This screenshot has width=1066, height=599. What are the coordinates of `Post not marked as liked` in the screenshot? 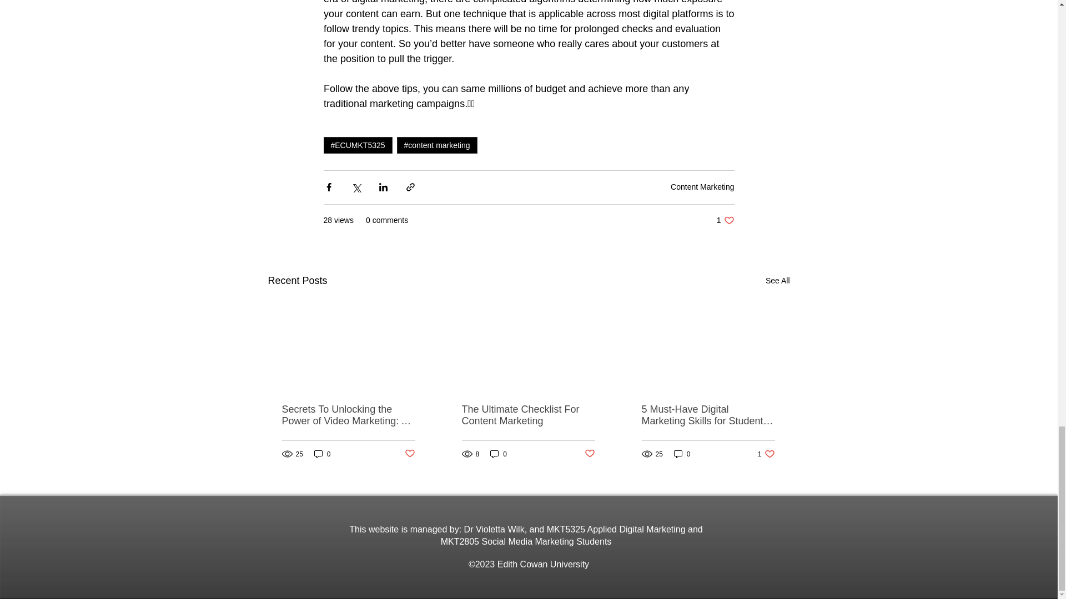 It's located at (409, 454).